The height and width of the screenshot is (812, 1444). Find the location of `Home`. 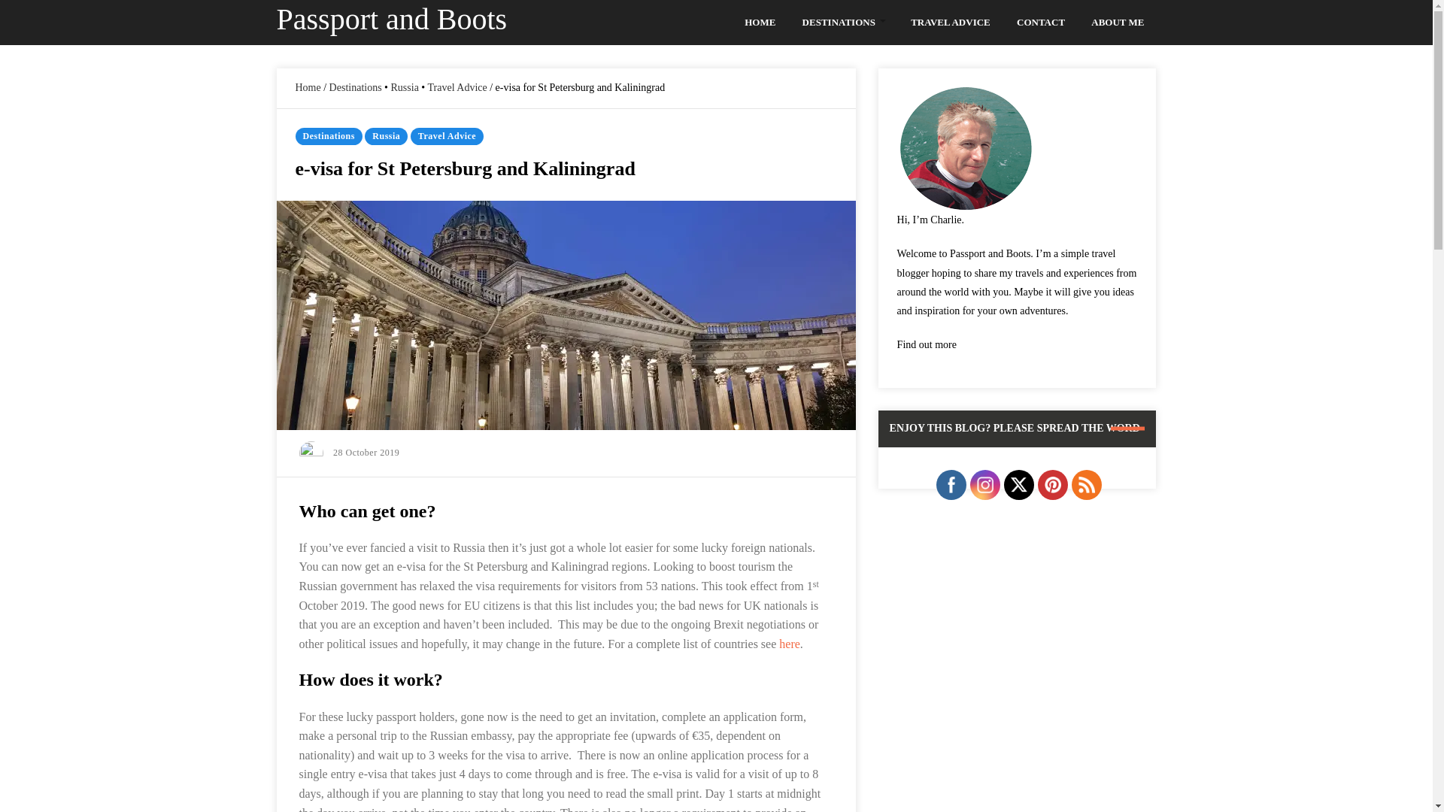

Home is located at coordinates (307, 87).